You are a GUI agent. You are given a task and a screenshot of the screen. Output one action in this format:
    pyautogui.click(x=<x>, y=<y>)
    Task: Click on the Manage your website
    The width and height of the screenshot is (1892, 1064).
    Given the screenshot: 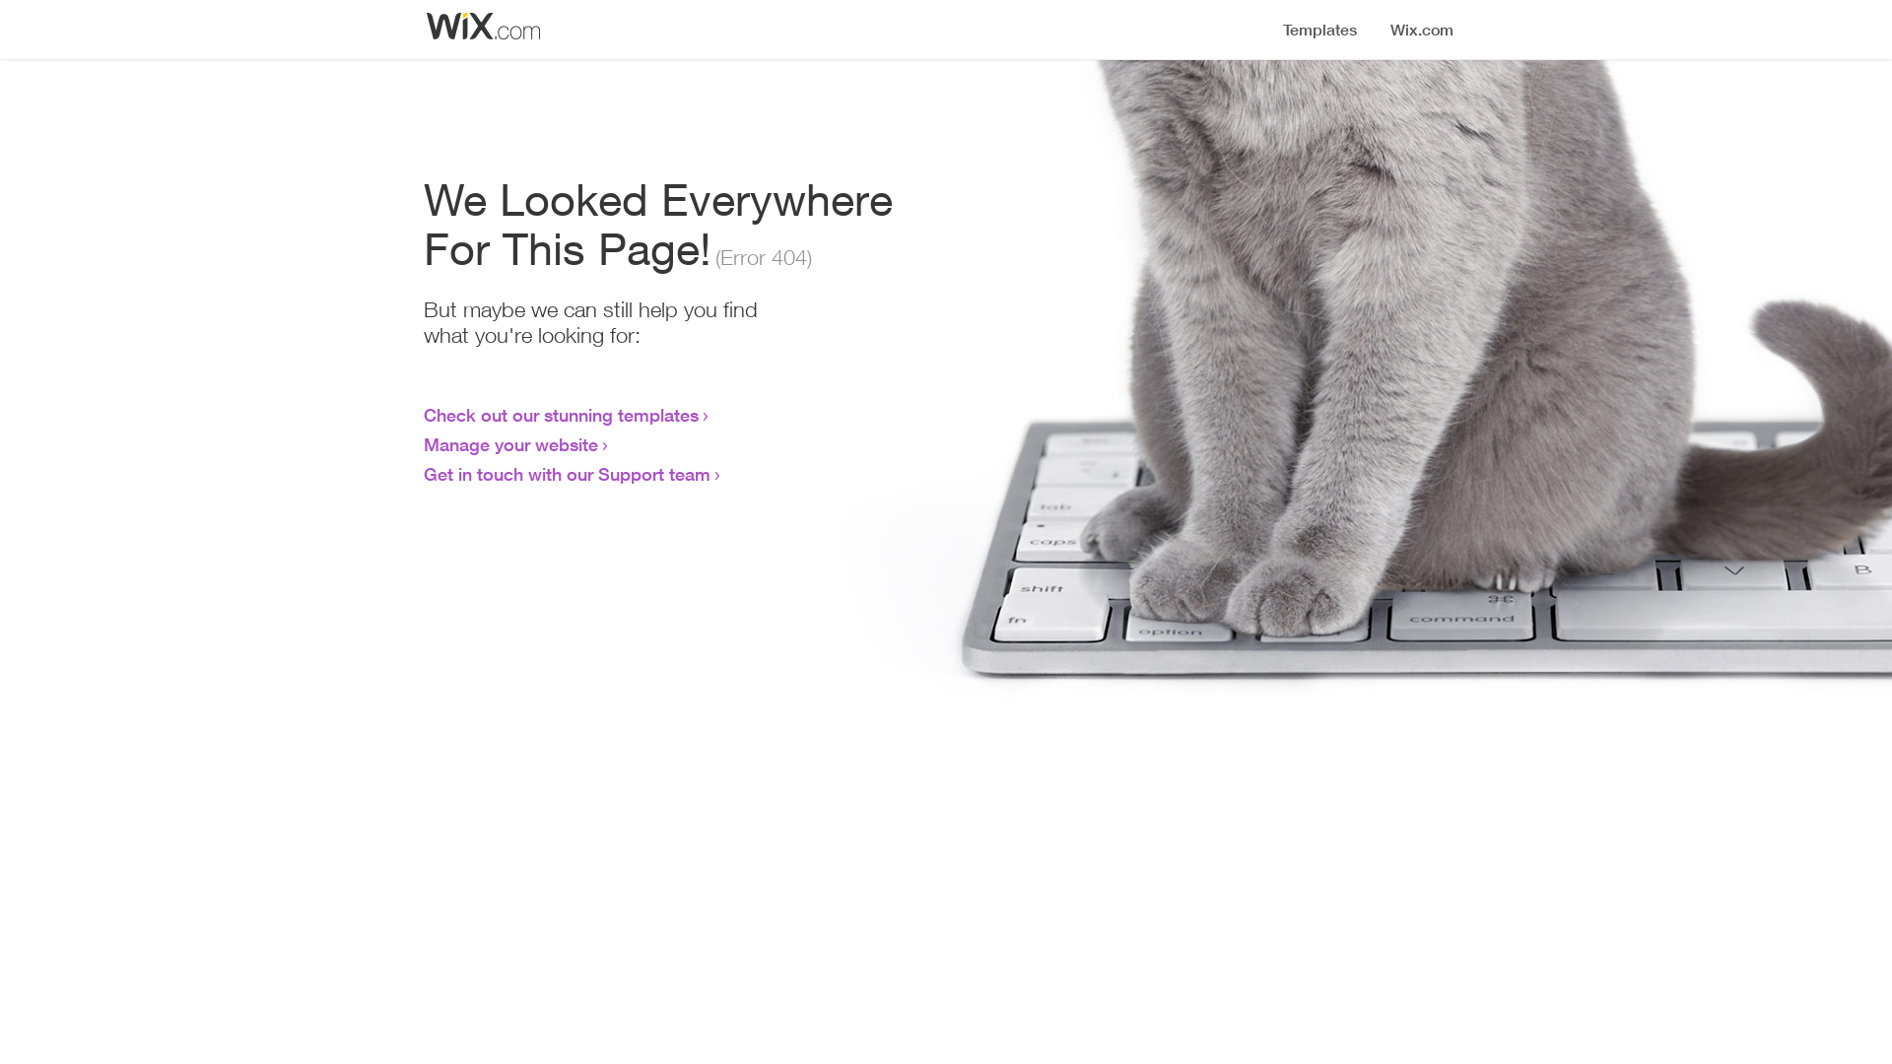 What is the action you would take?
    pyautogui.click(x=510, y=444)
    